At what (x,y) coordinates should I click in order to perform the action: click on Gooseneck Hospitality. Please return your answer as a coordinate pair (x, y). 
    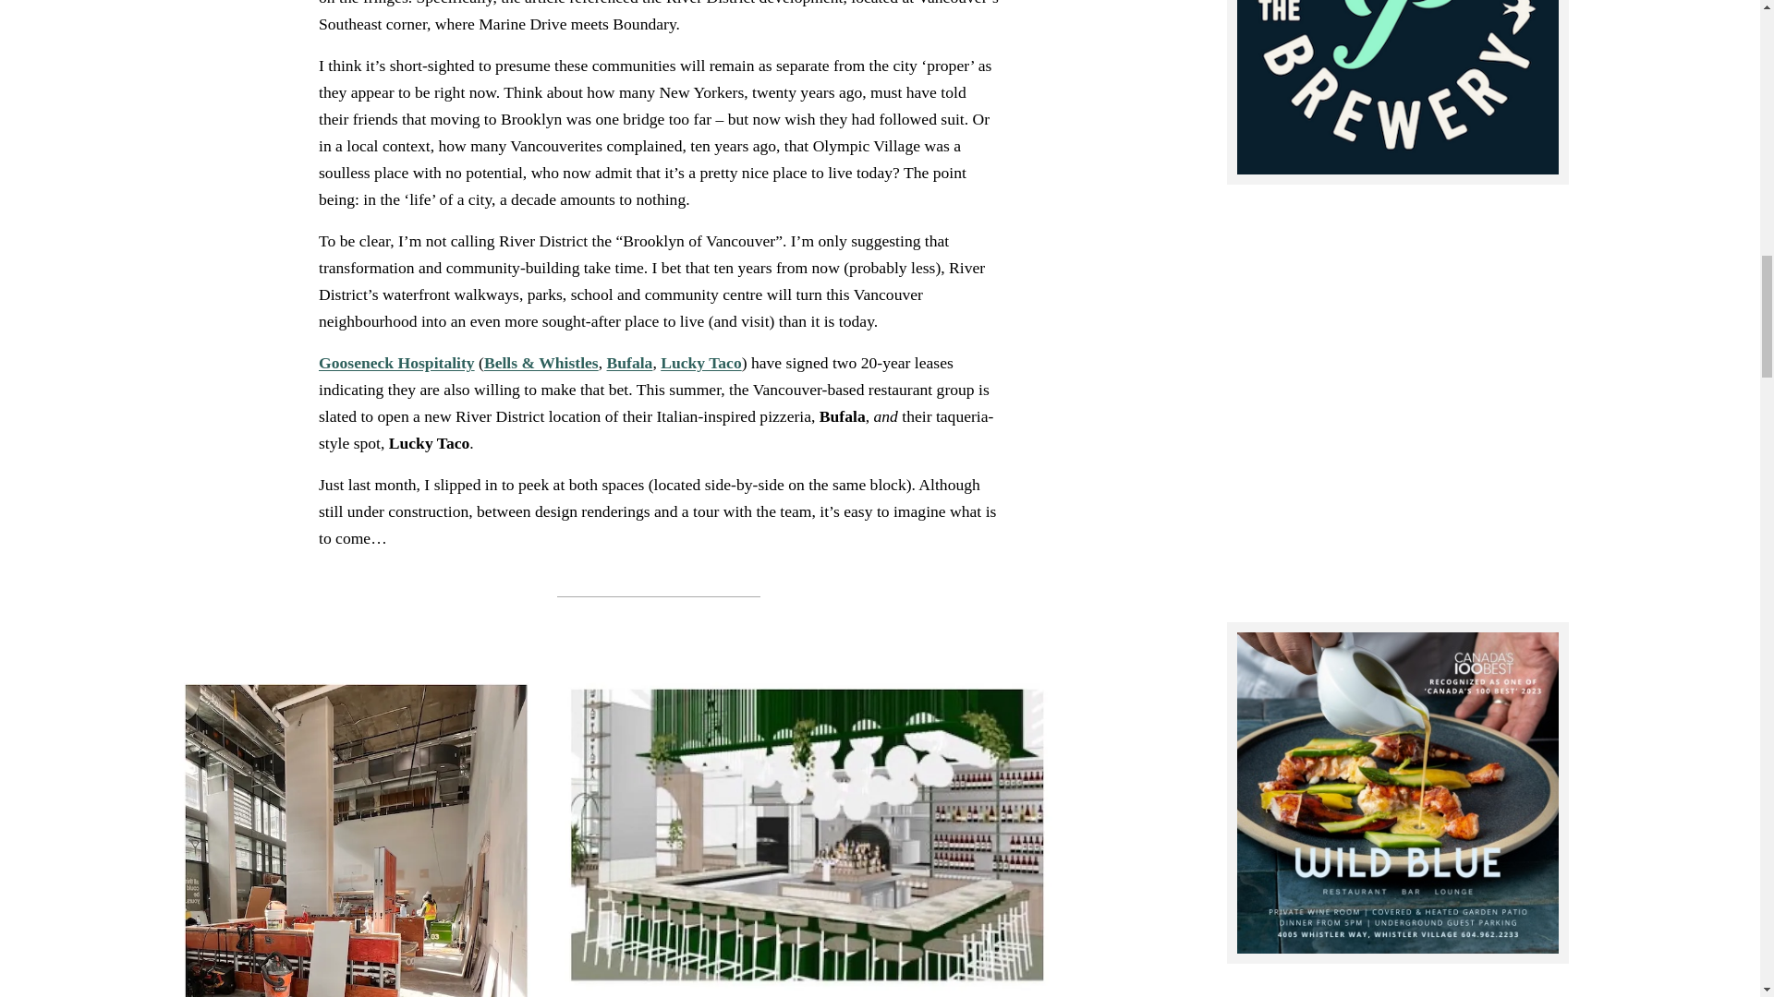
    Looking at the image, I should click on (395, 362).